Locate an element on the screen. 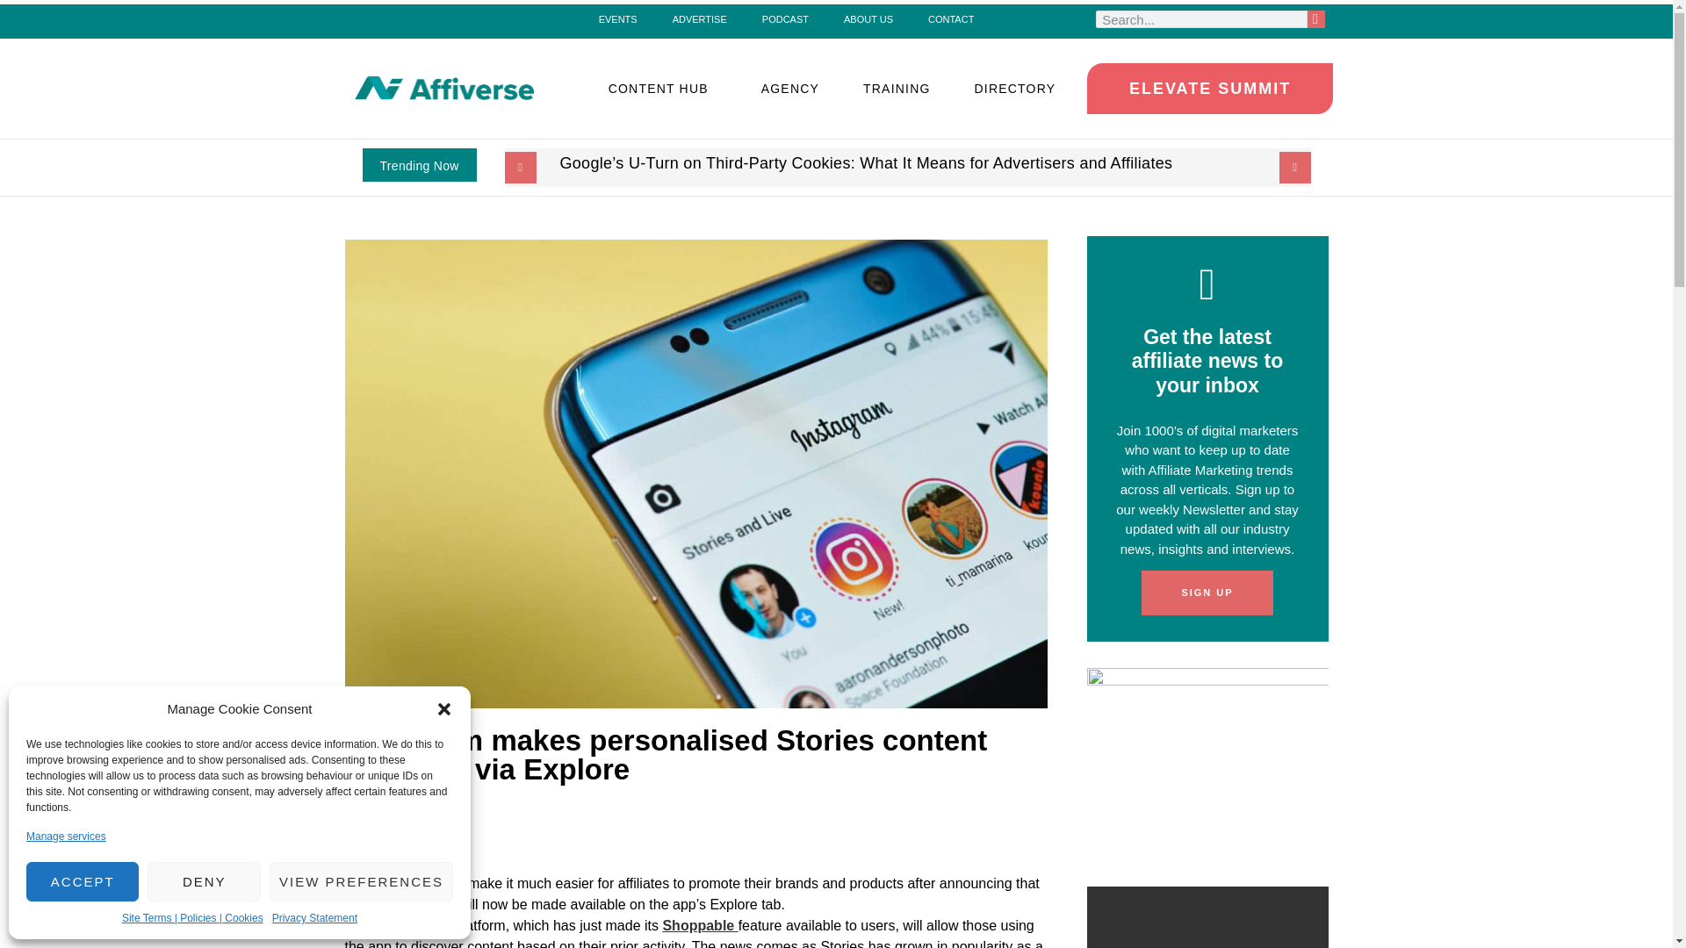  DIRECTORY is located at coordinates (1020, 88).